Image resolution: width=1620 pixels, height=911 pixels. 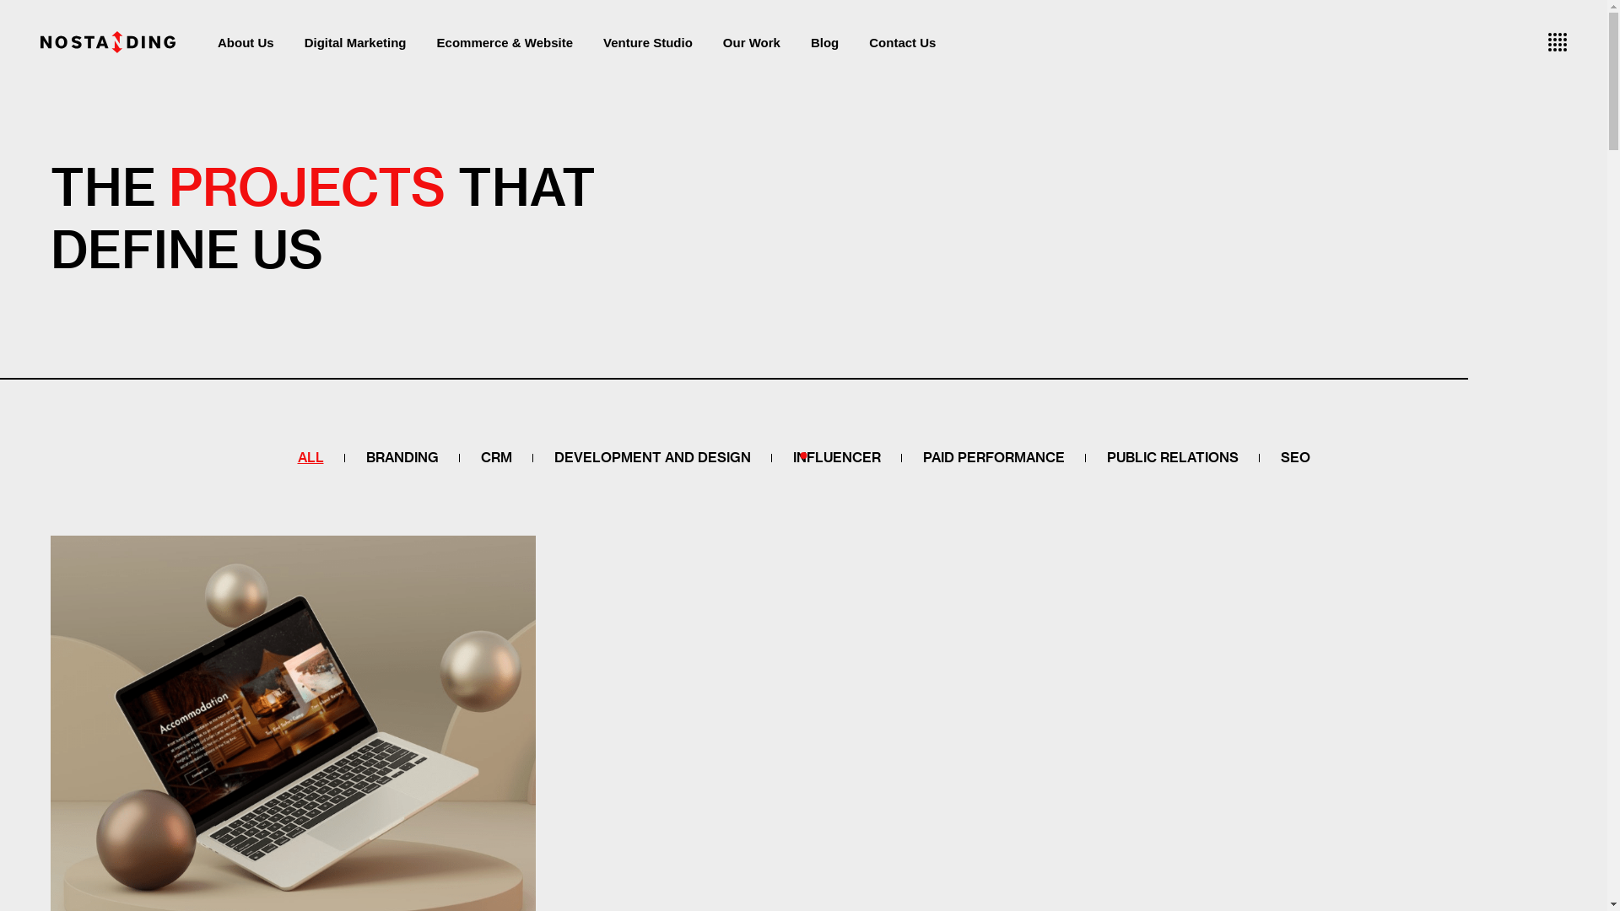 I want to click on Digital Marketing, so click(x=356, y=42).